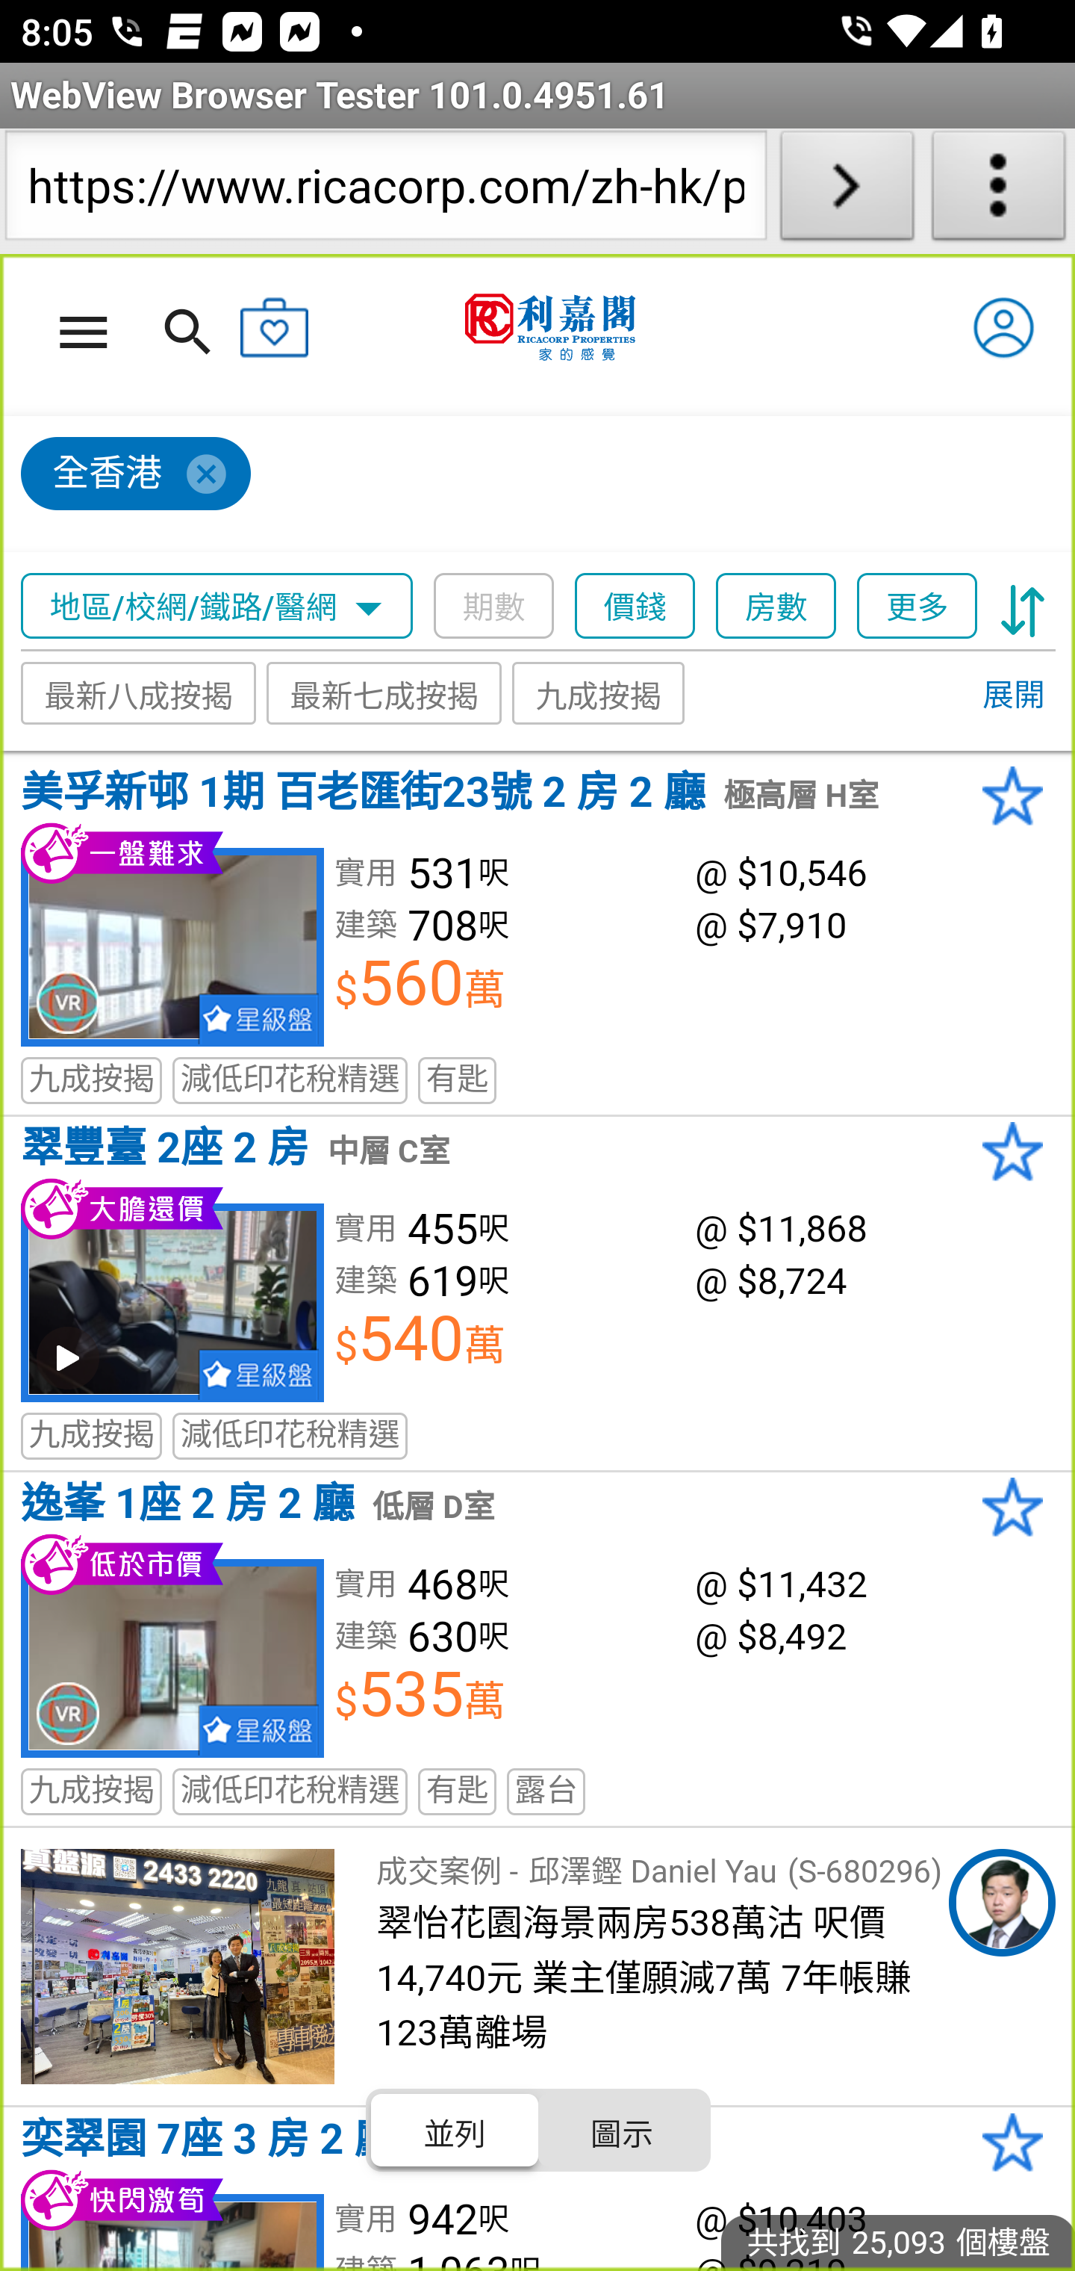 The image size is (1075, 2271). I want to click on 全香港, so click(136, 474).